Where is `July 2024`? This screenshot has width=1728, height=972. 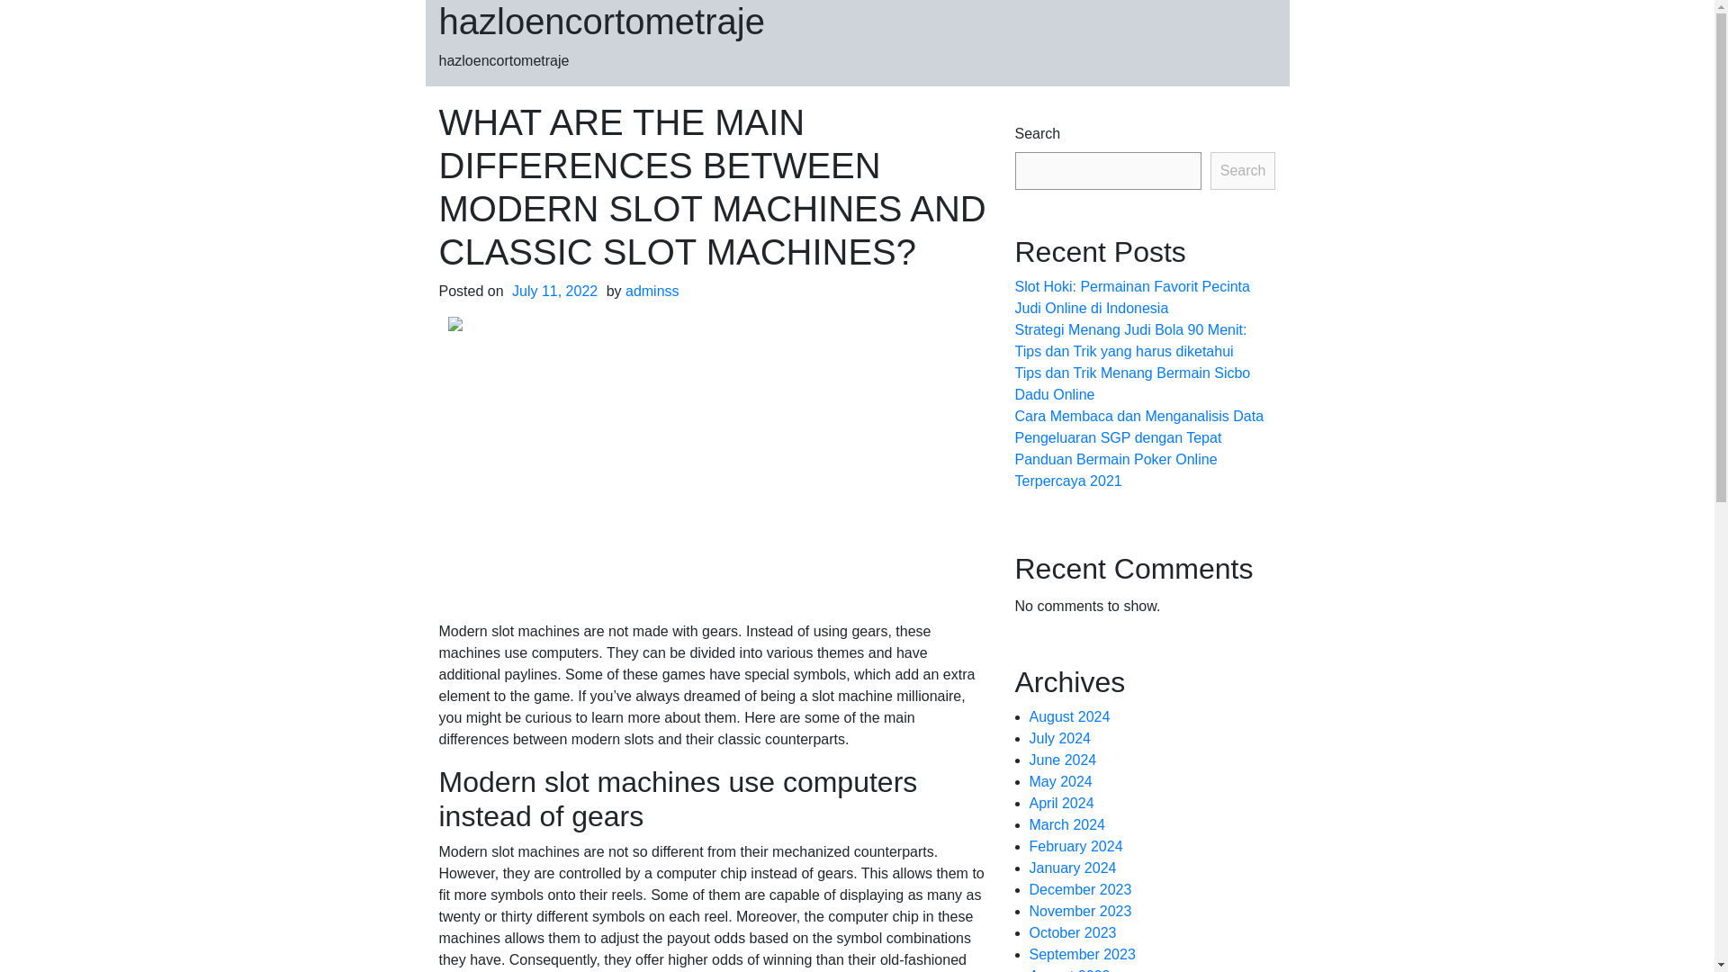 July 2024 is located at coordinates (1060, 738).